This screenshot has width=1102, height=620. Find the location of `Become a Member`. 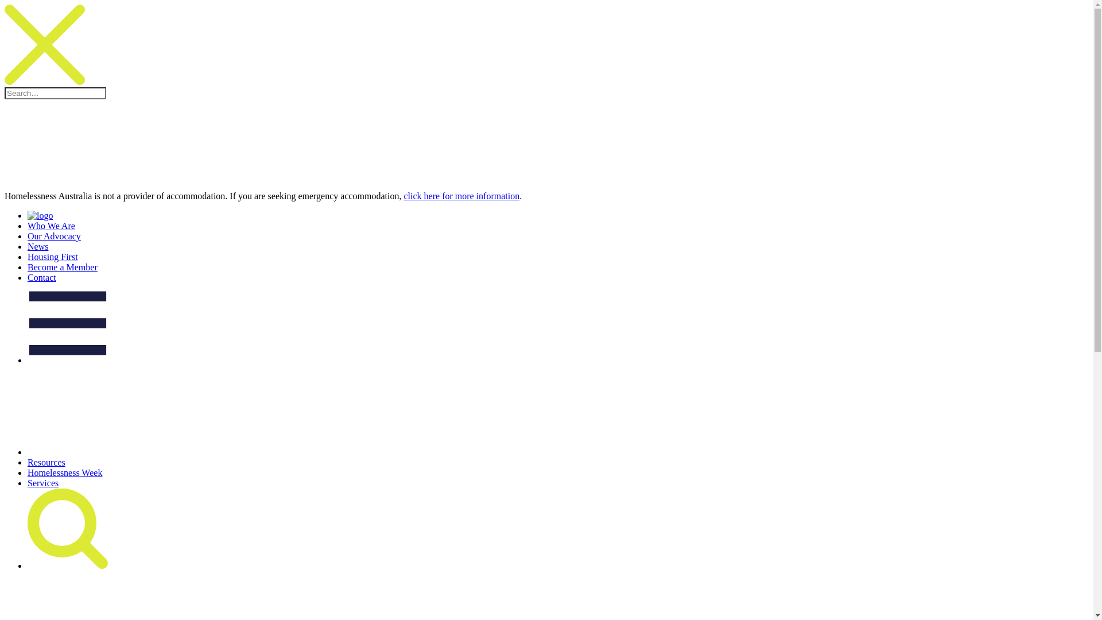

Become a Member is located at coordinates (63, 268).